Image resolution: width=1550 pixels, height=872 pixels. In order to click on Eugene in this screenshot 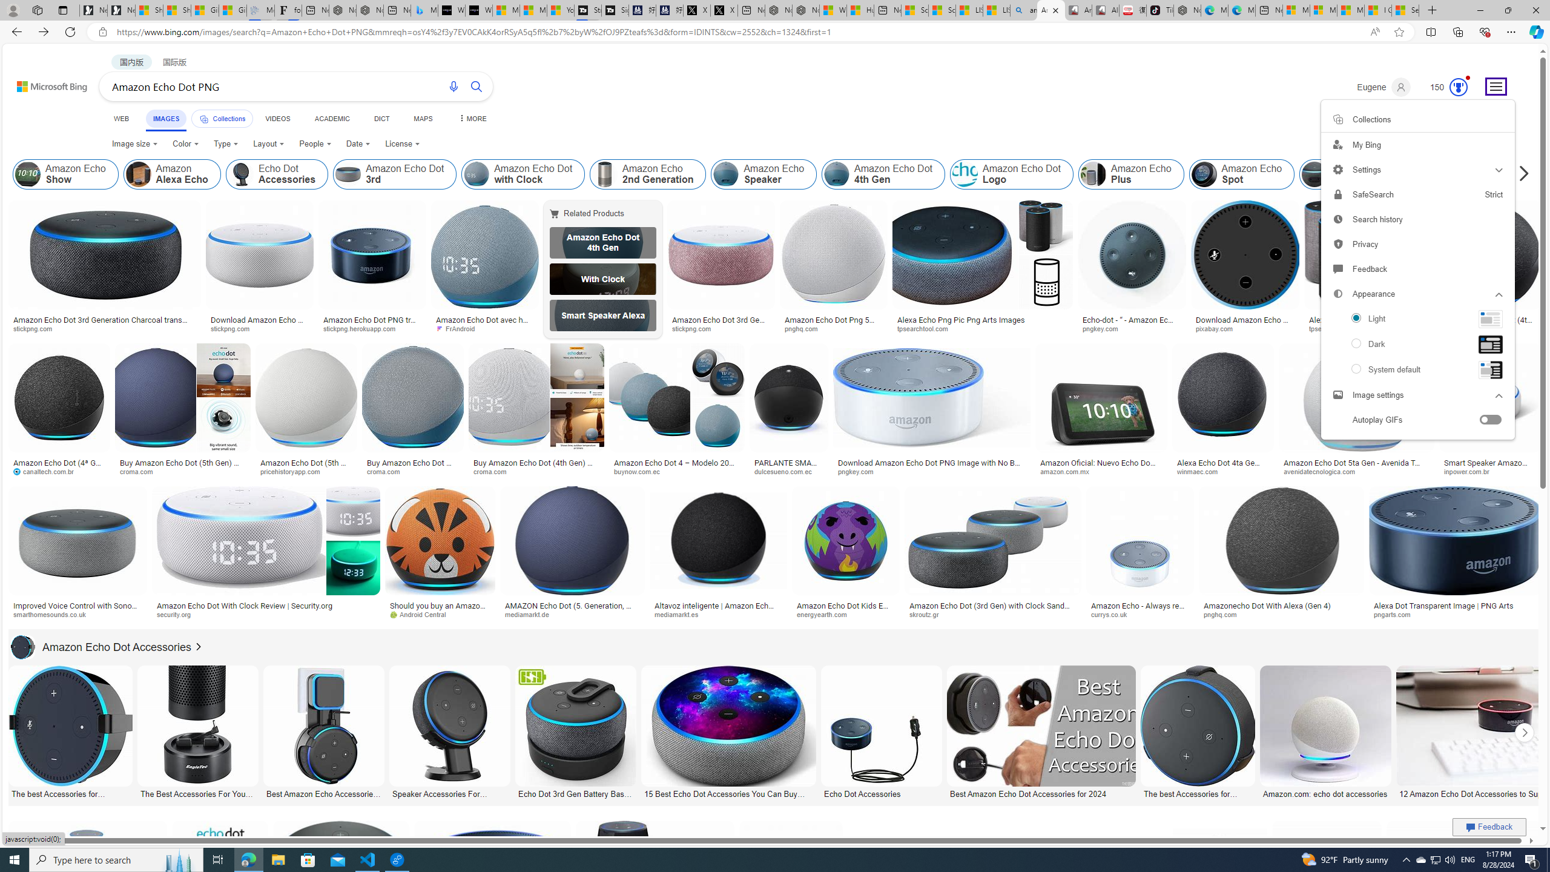, I will do `click(1383, 87)`.